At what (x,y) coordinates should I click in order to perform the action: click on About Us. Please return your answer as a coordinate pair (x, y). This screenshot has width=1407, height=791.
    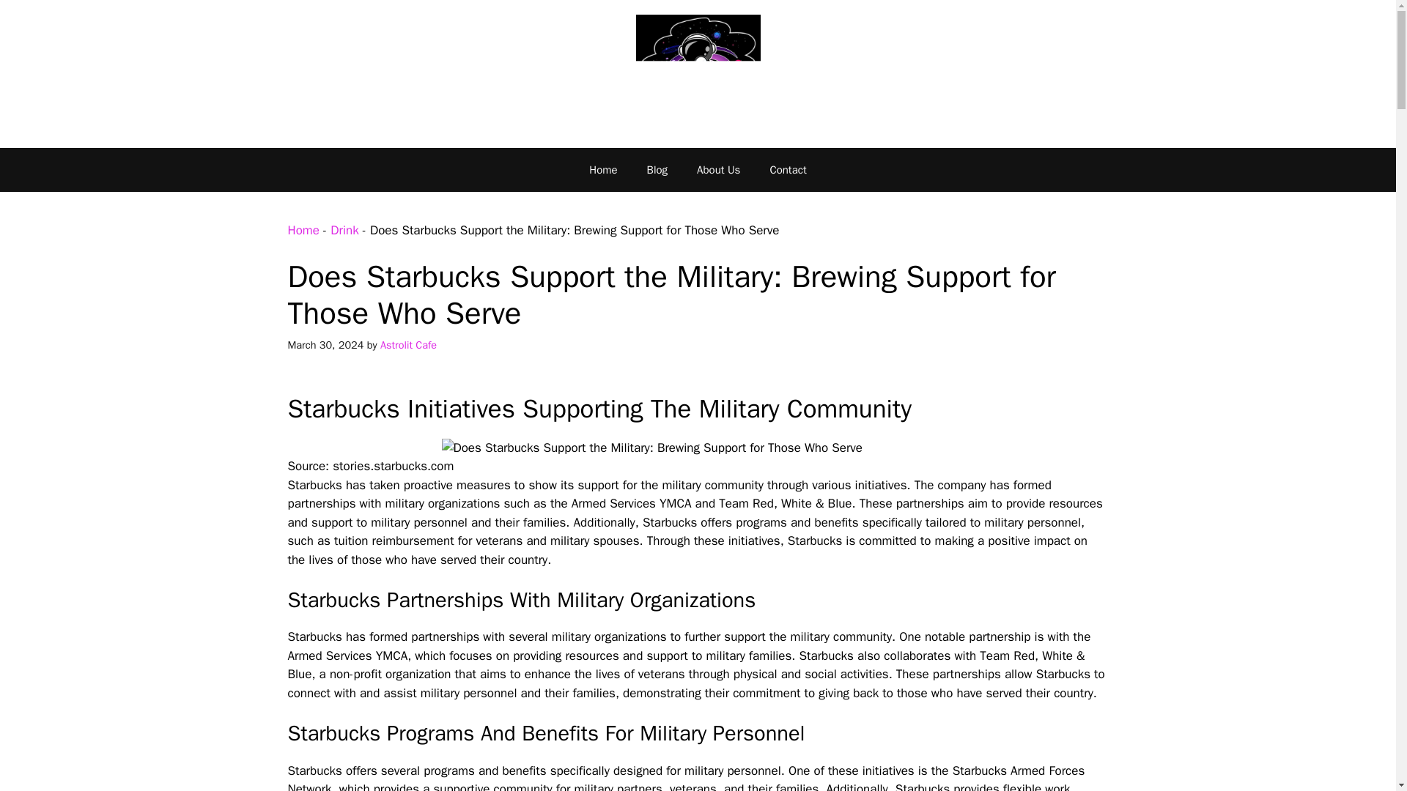
    Looking at the image, I should click on (718, 170).